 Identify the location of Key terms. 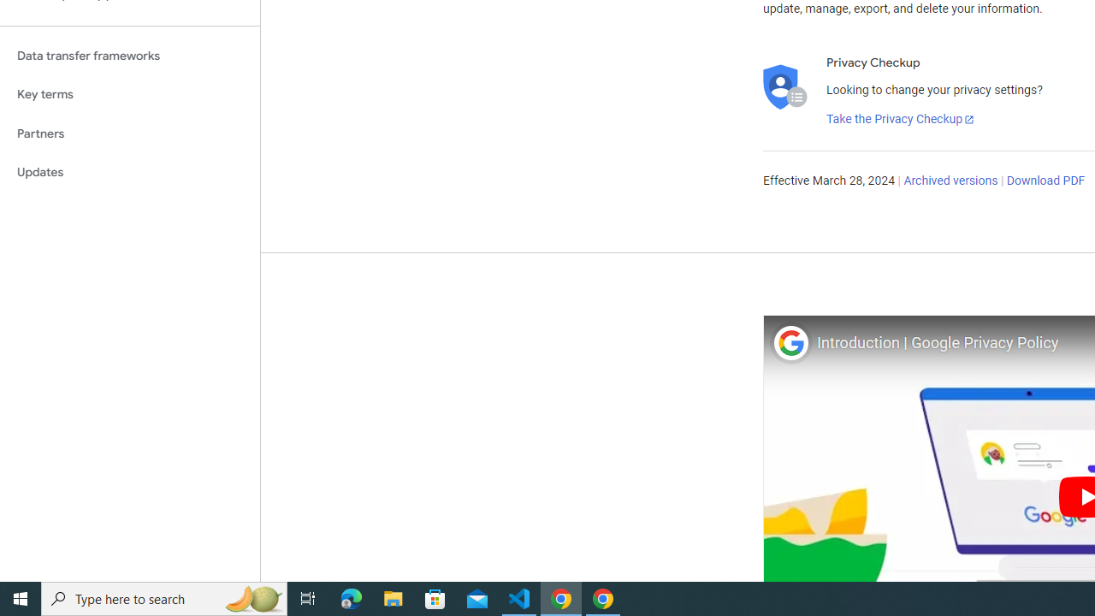
(130, 94).